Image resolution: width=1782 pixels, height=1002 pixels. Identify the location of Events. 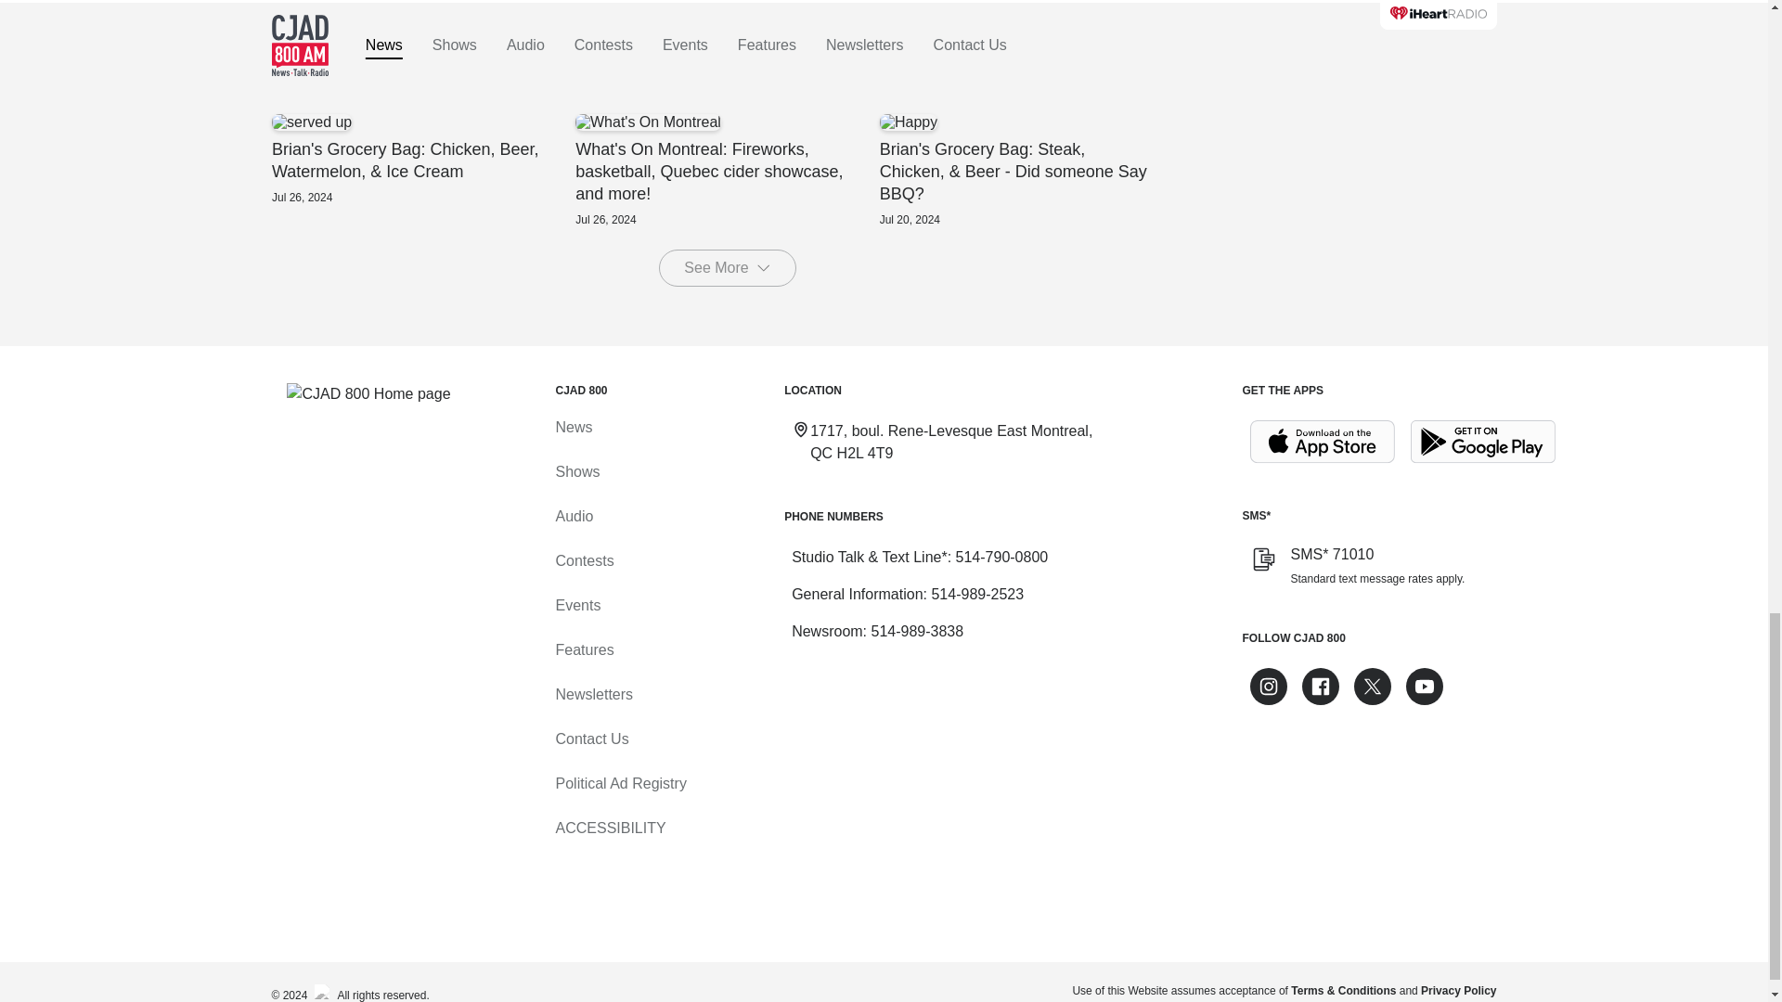
(577, 605).